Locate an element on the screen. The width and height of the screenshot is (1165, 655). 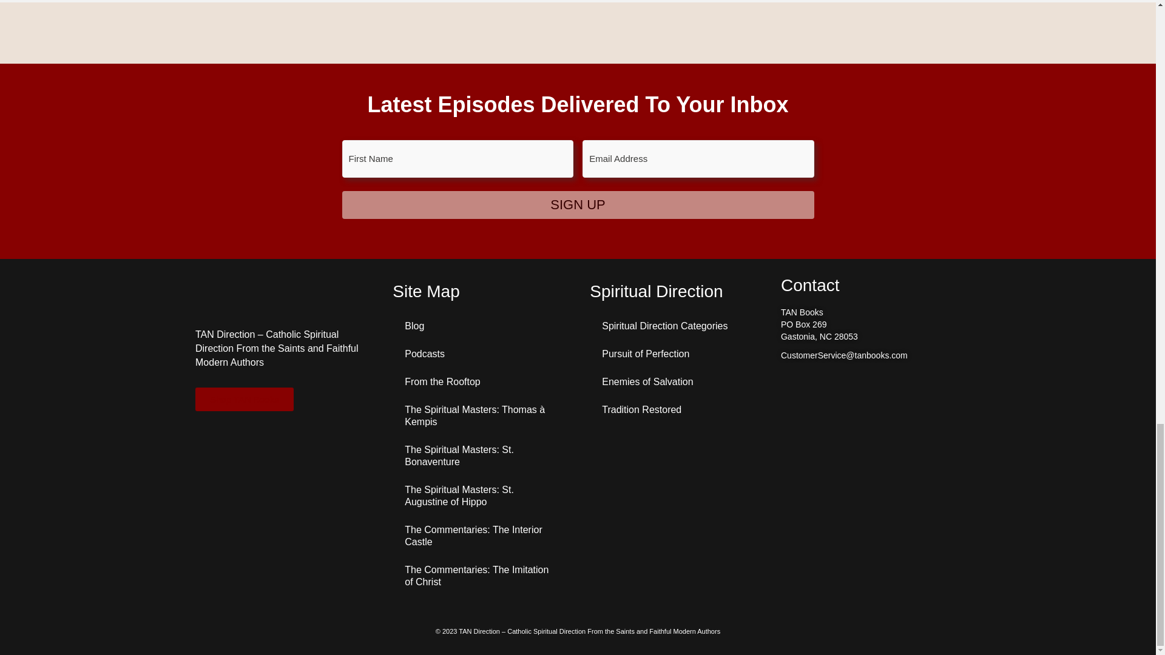
The Commentaries: The Imitation of Christ is located at coordinates (479, 576).